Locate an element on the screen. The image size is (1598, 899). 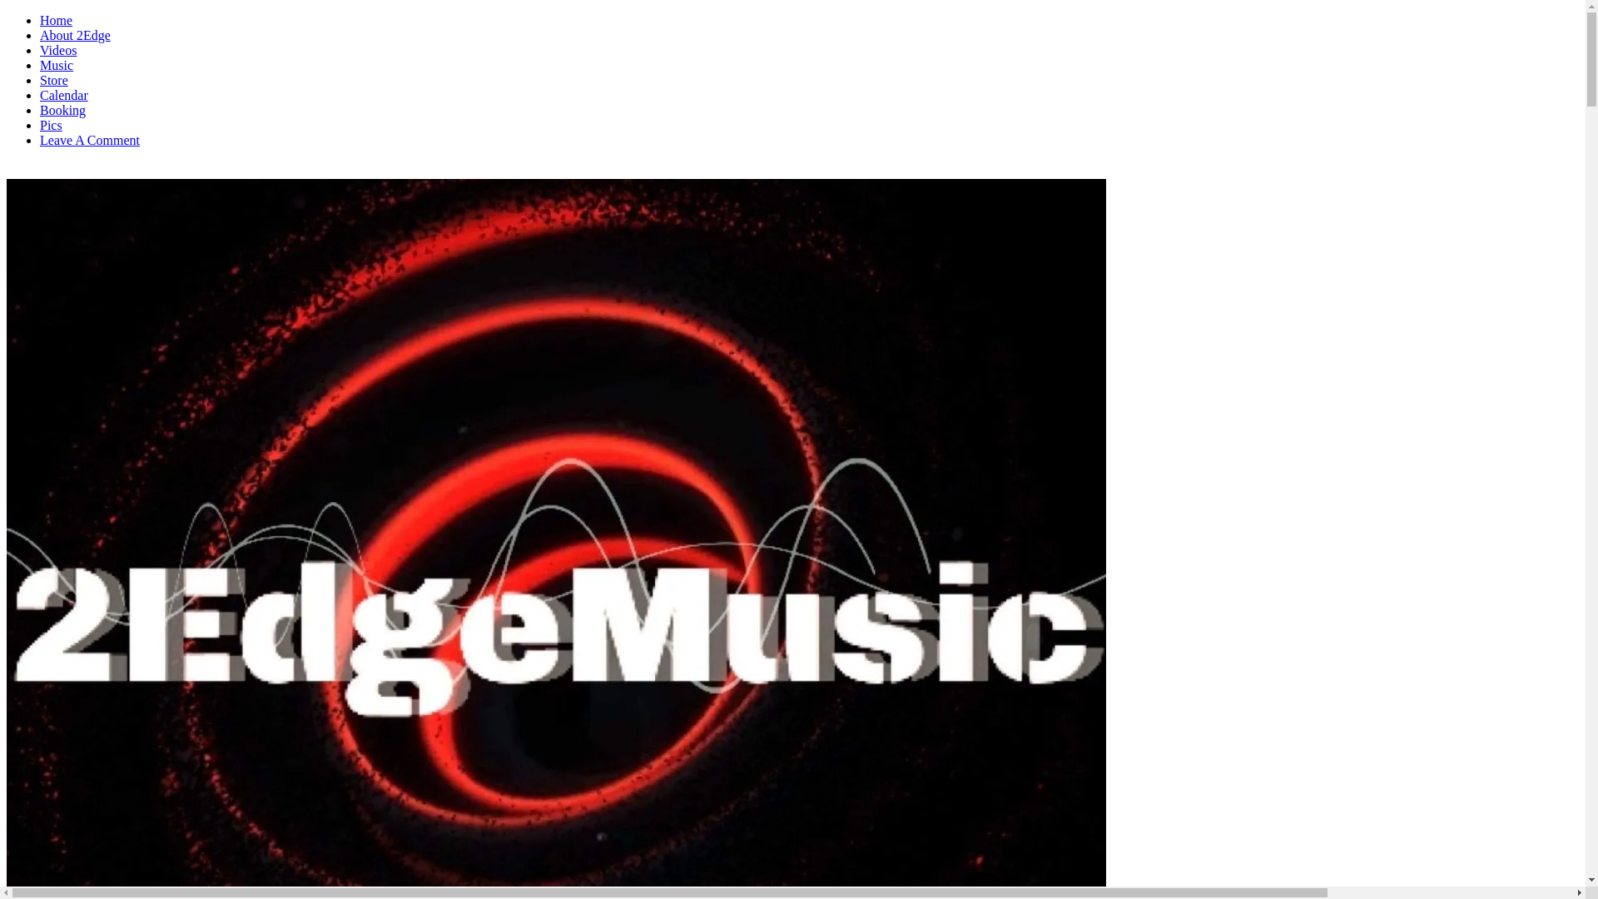
About 2Edge is located at coordinates (75, 35).